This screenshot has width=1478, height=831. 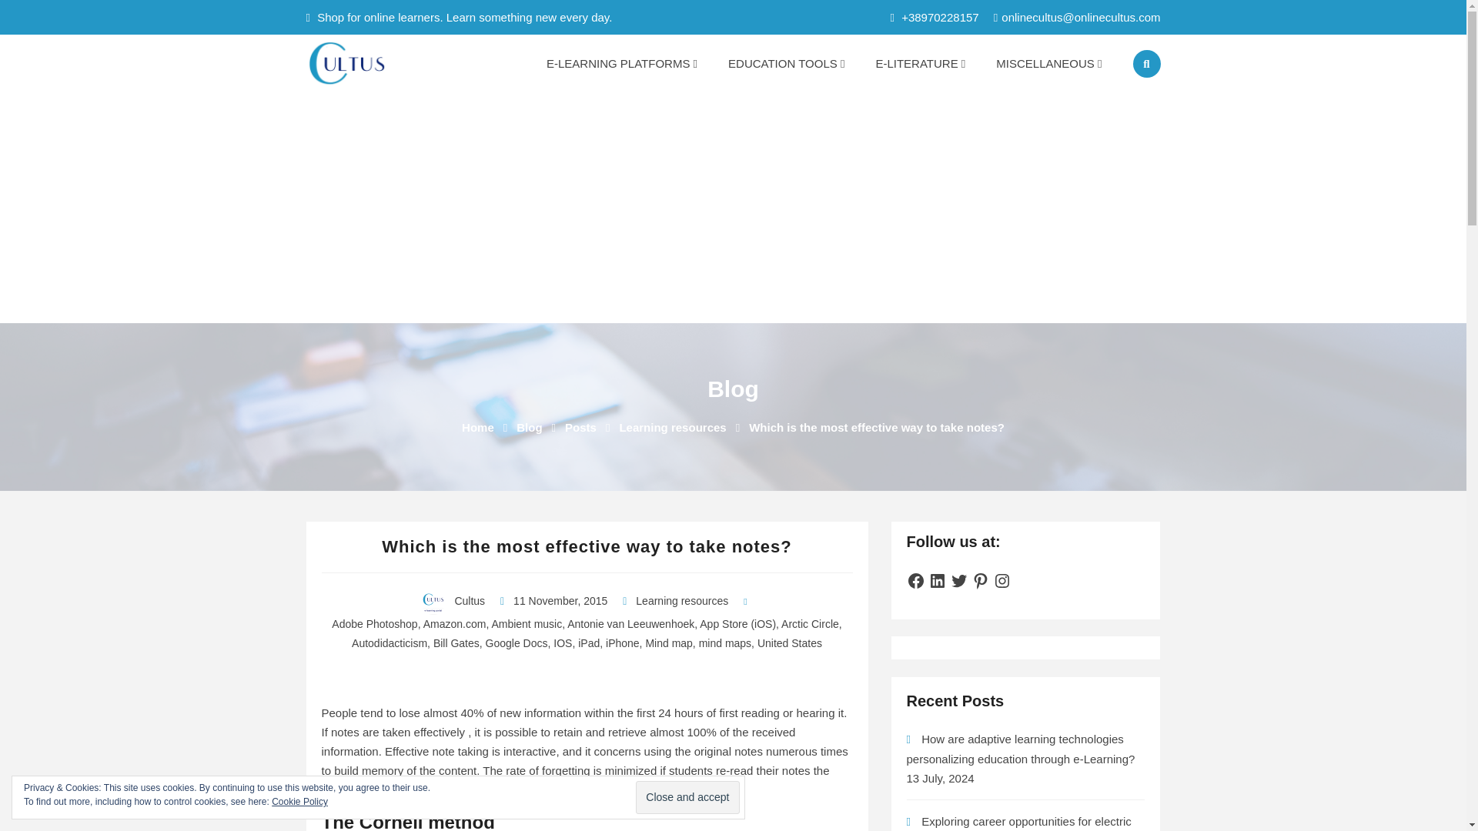 What do you see at coordinates (687, 797) in the screenshot?
I see `Close and accept` at bounding box center [687, 797].